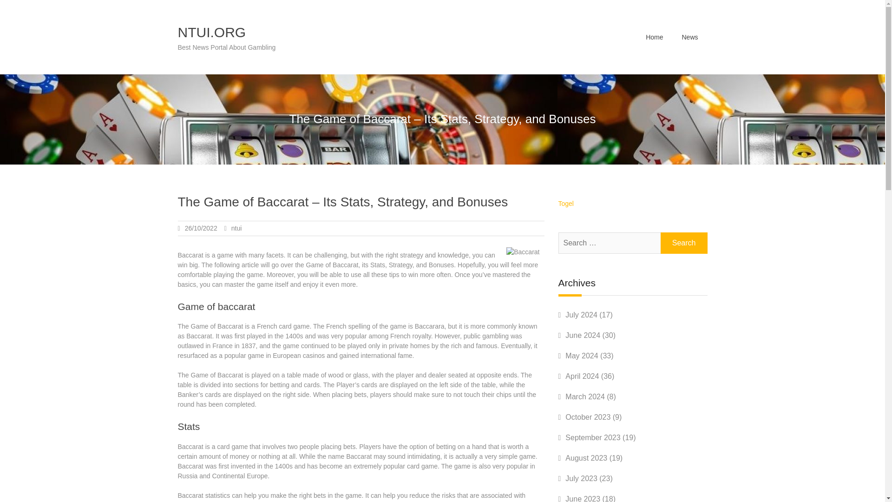 Image resolution: width=892 pixels, height=502 pixels. What do you see at coordinates (583, 498) in the screenshot?
I see `June 2023` at bounding box center [583, 498].